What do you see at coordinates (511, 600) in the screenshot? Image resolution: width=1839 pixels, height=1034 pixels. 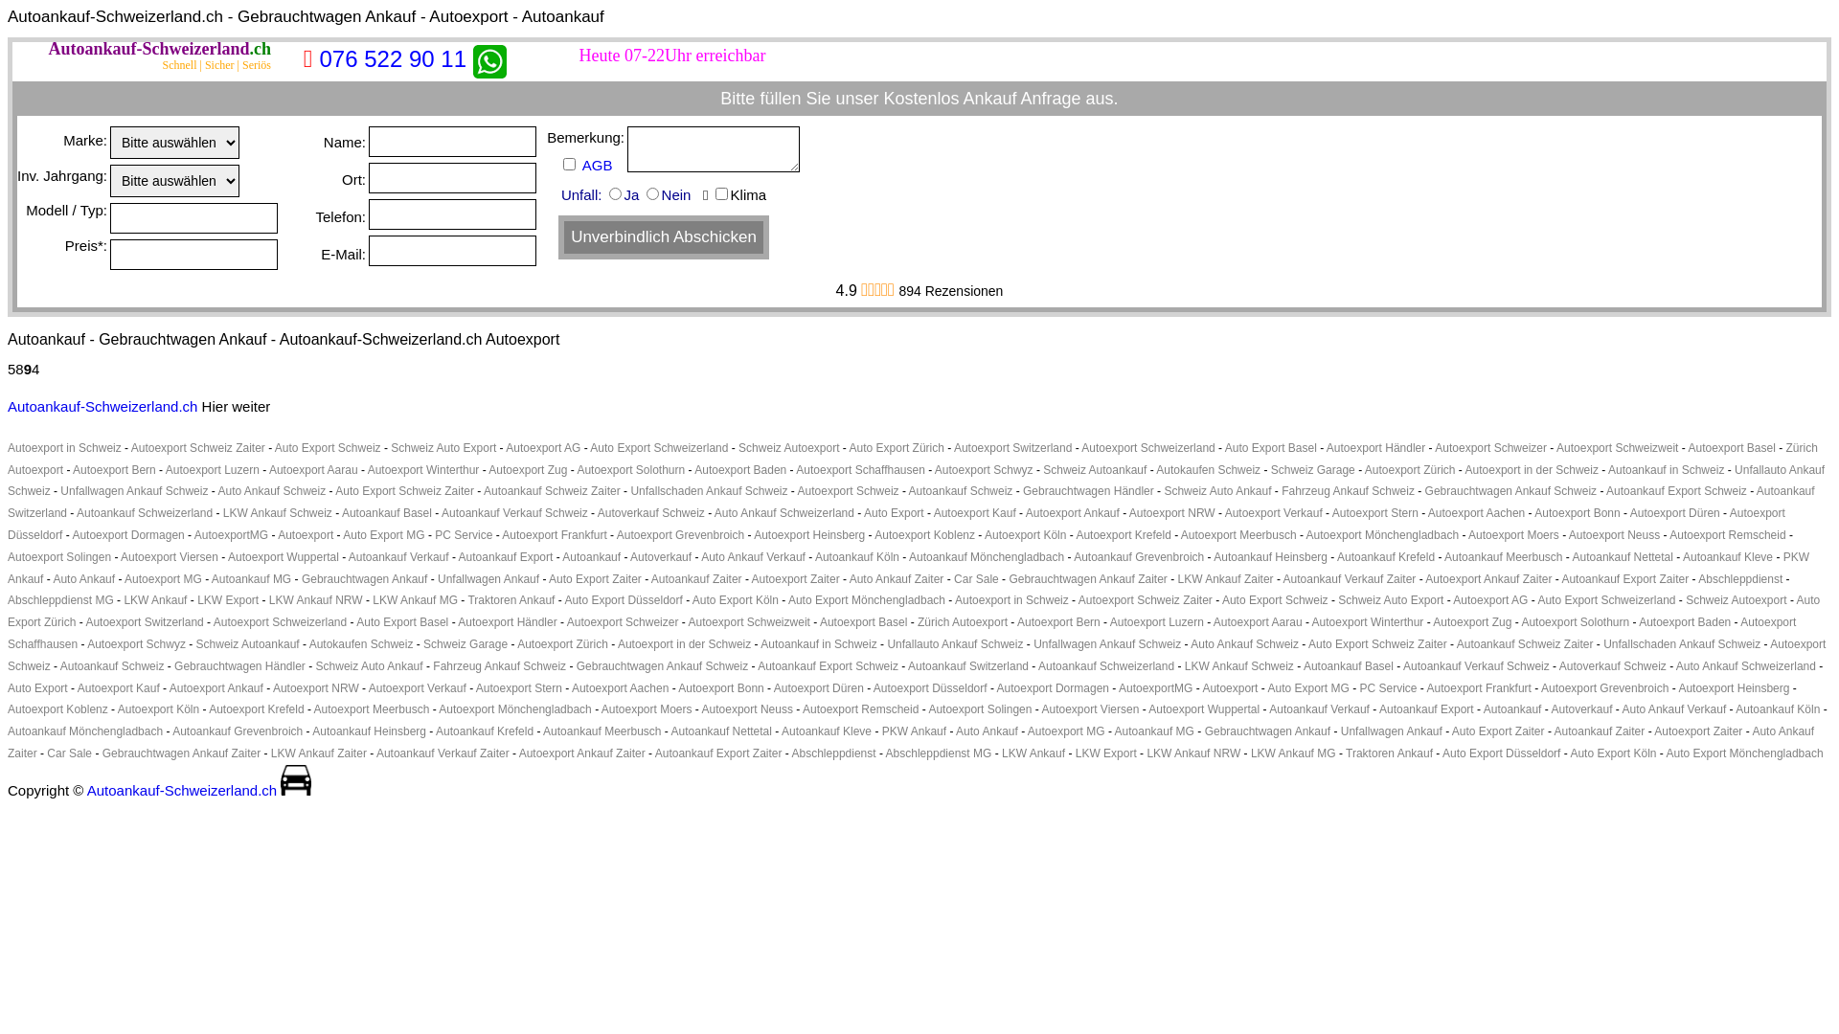 I see `Traktoren Ankauf` at bounding box center [511, 600].